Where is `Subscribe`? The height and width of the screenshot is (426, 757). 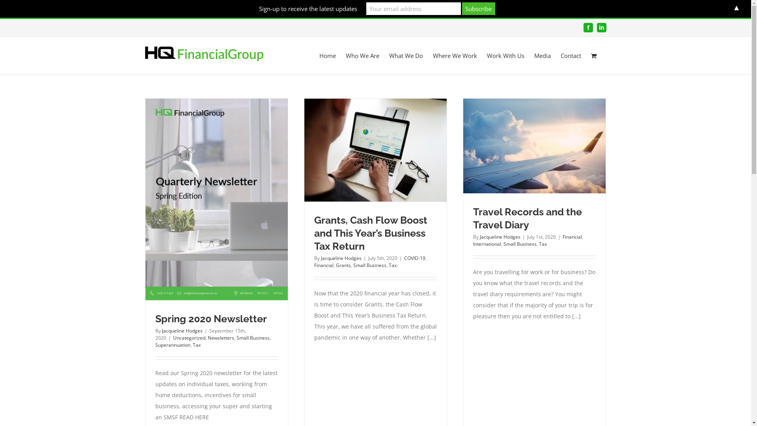 Subscribe is located at coordinates (479, 9).